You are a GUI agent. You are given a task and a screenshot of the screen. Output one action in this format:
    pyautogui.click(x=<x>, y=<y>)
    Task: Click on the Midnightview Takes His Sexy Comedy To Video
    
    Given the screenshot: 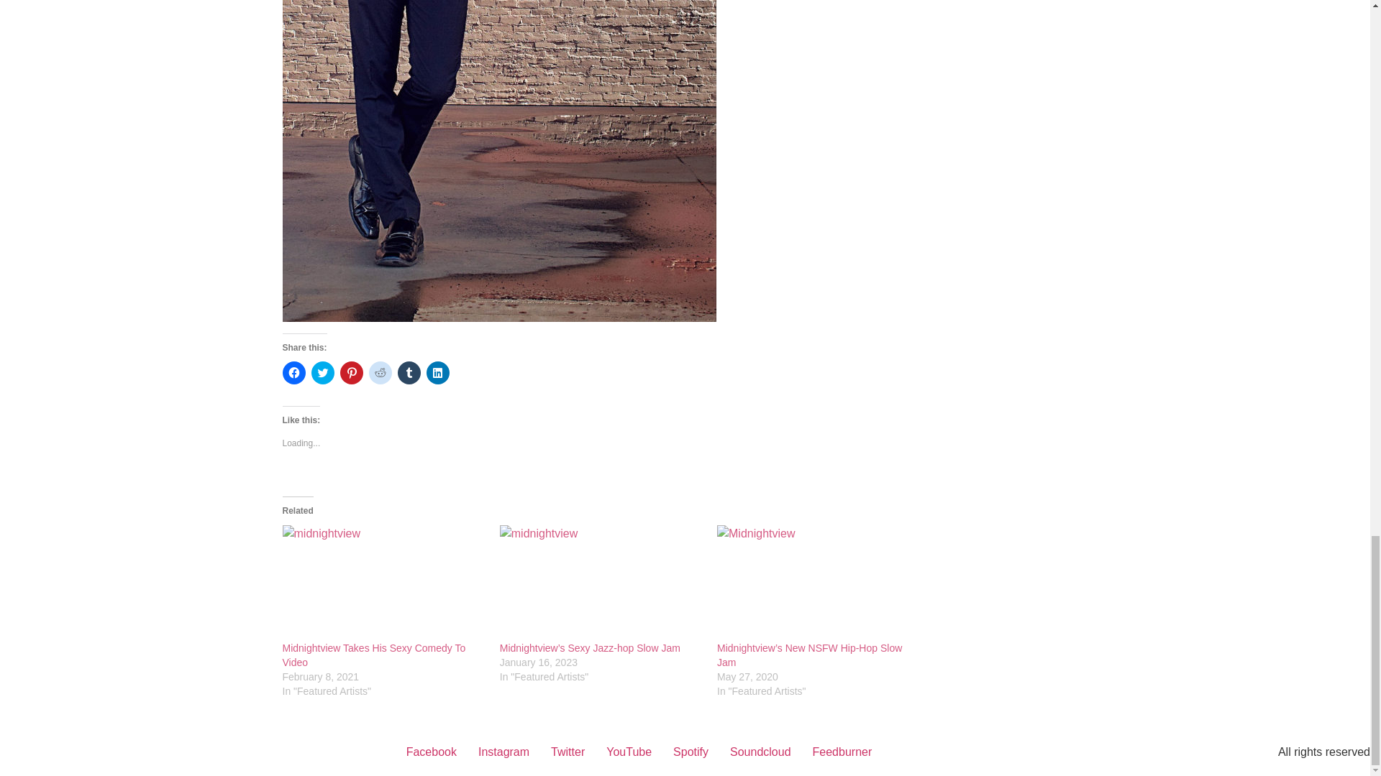 What is the action you would take?
    pyautogui.click(x=383, y=583)
    